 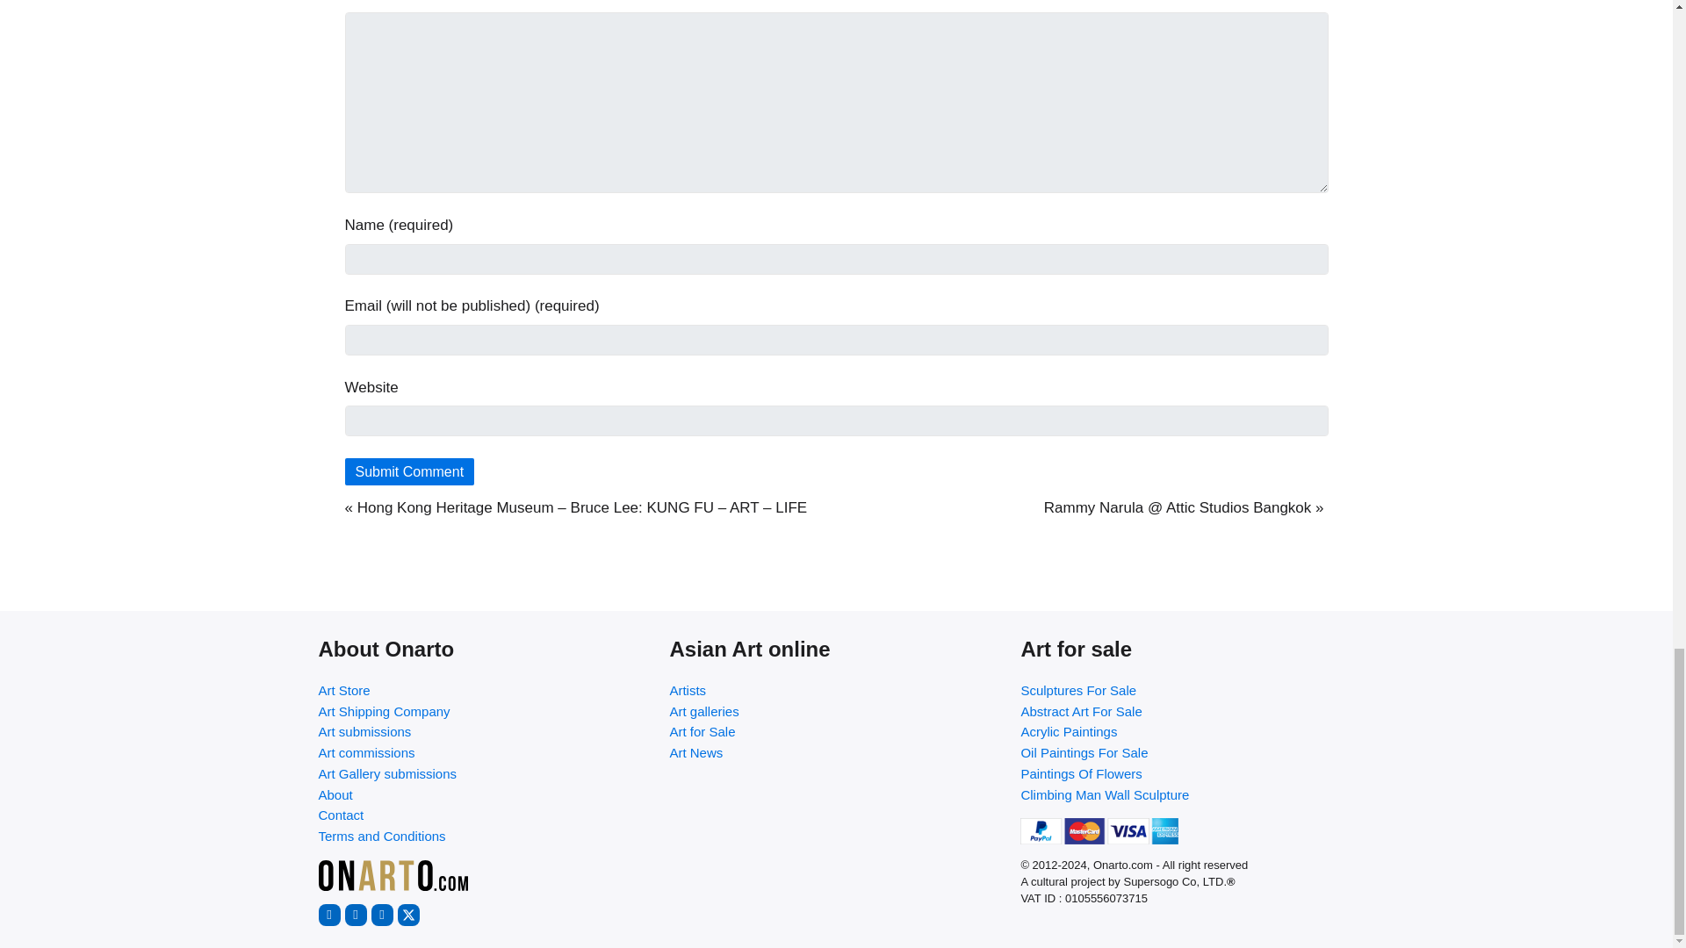 What do you see at coordinates (485, 795) in the screenshot?
I see `About` at bounding box center [485, 795].